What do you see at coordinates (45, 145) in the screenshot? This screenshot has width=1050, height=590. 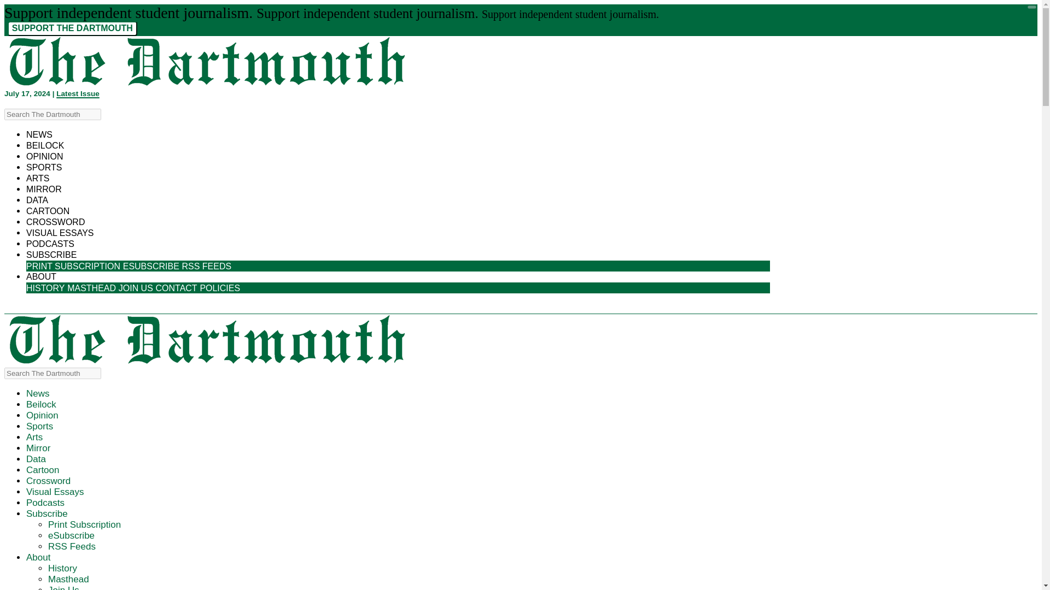 I see `Beilock` at bounding box center [45, 145].